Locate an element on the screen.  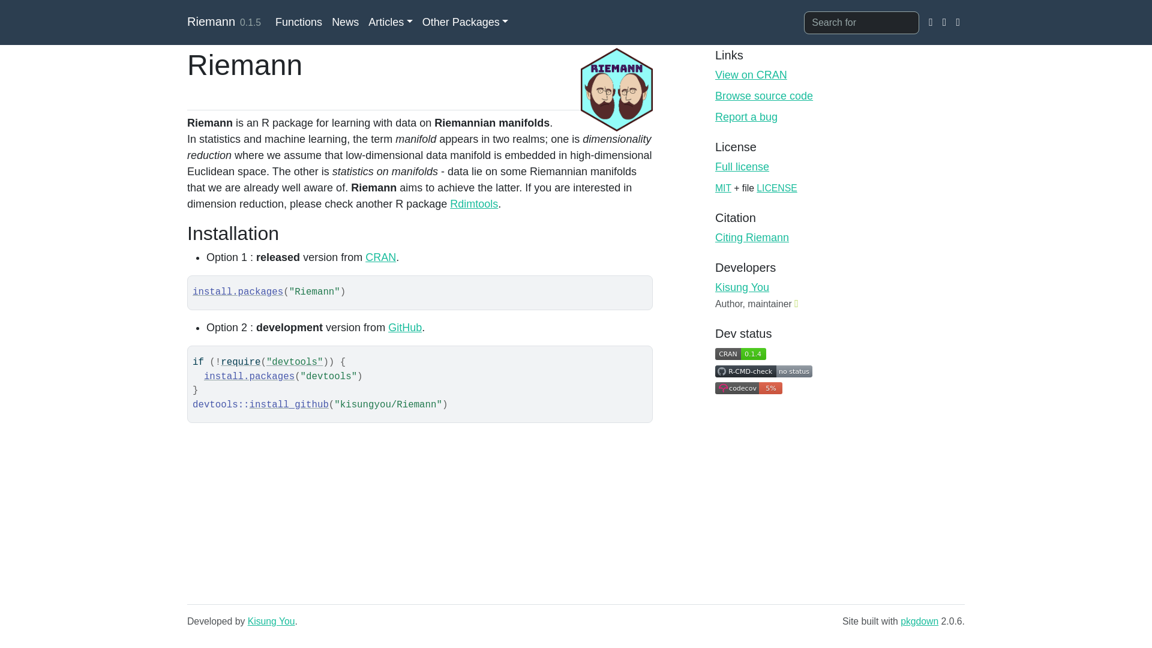
install.packages is located at coordinates (238, 292).